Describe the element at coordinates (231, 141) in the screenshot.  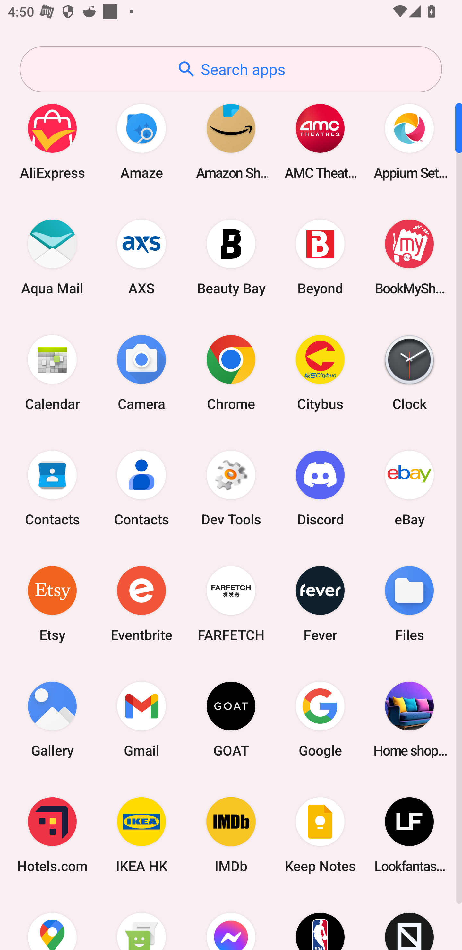
I see `Amazon Shopping` at that location.